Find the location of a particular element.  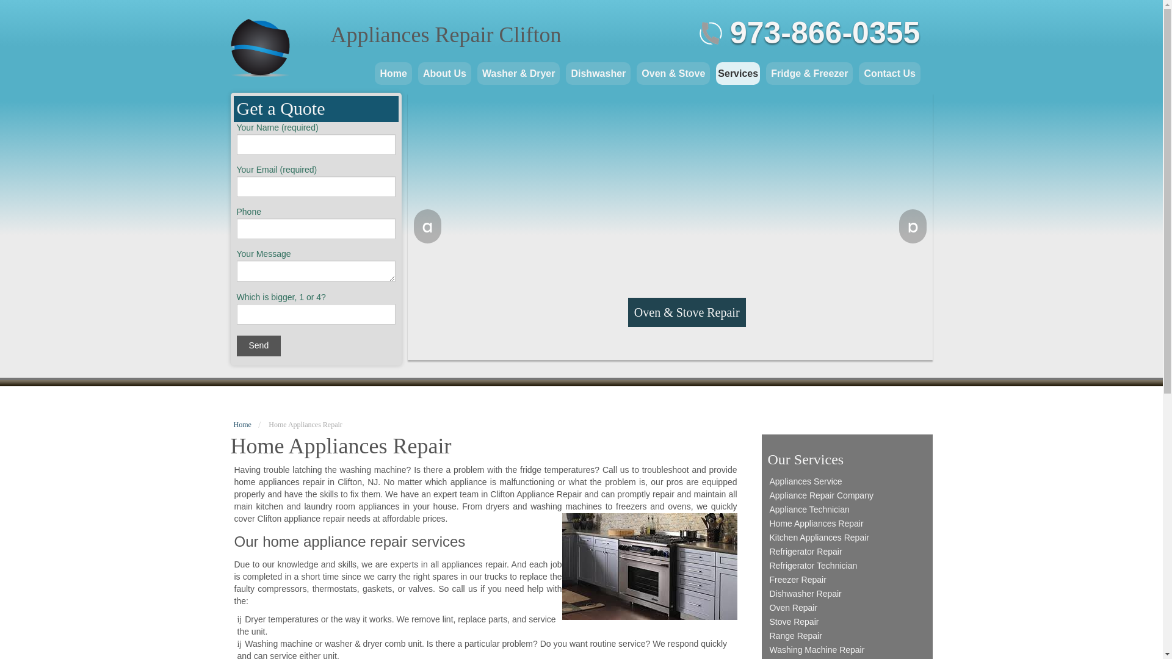

Send is located at coordinates (259, 345).